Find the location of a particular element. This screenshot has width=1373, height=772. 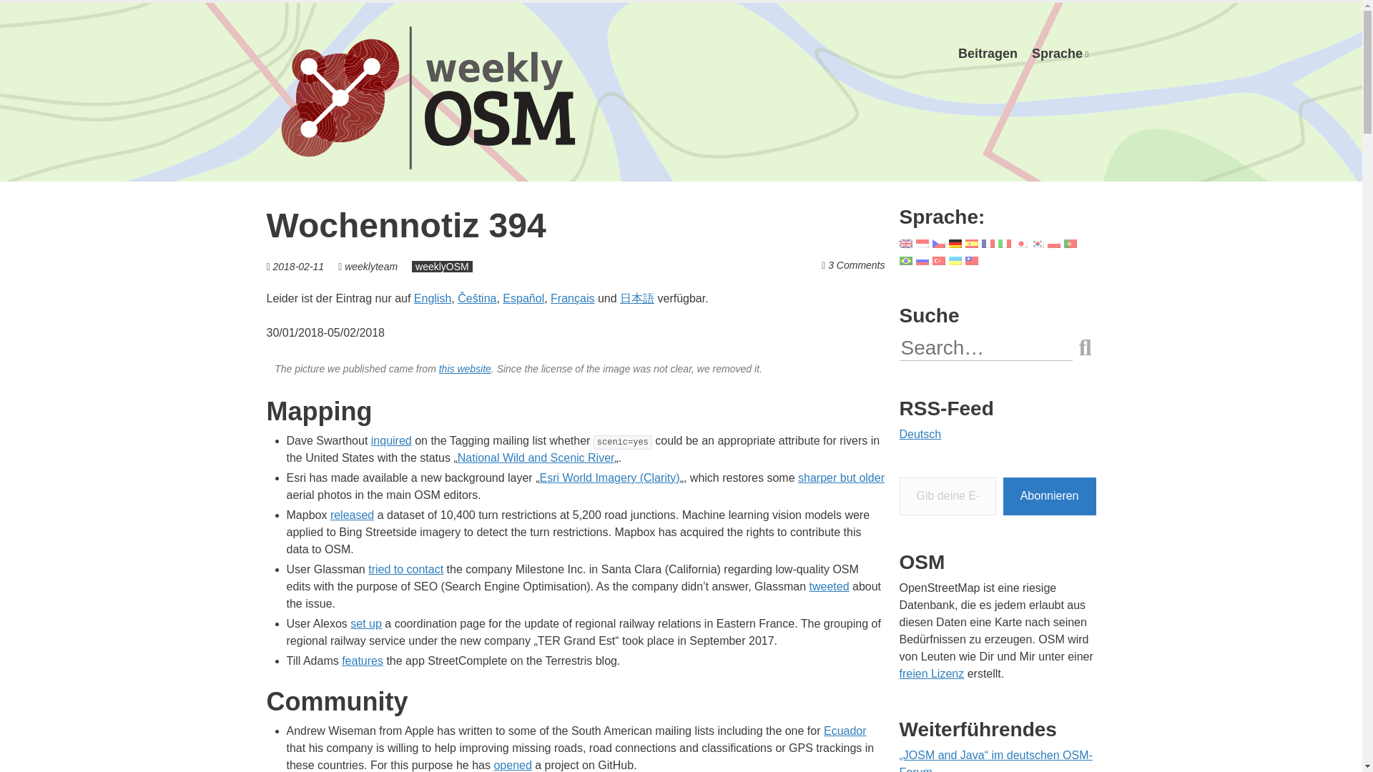

2018-02-11 is located at coordinates (299, 267).